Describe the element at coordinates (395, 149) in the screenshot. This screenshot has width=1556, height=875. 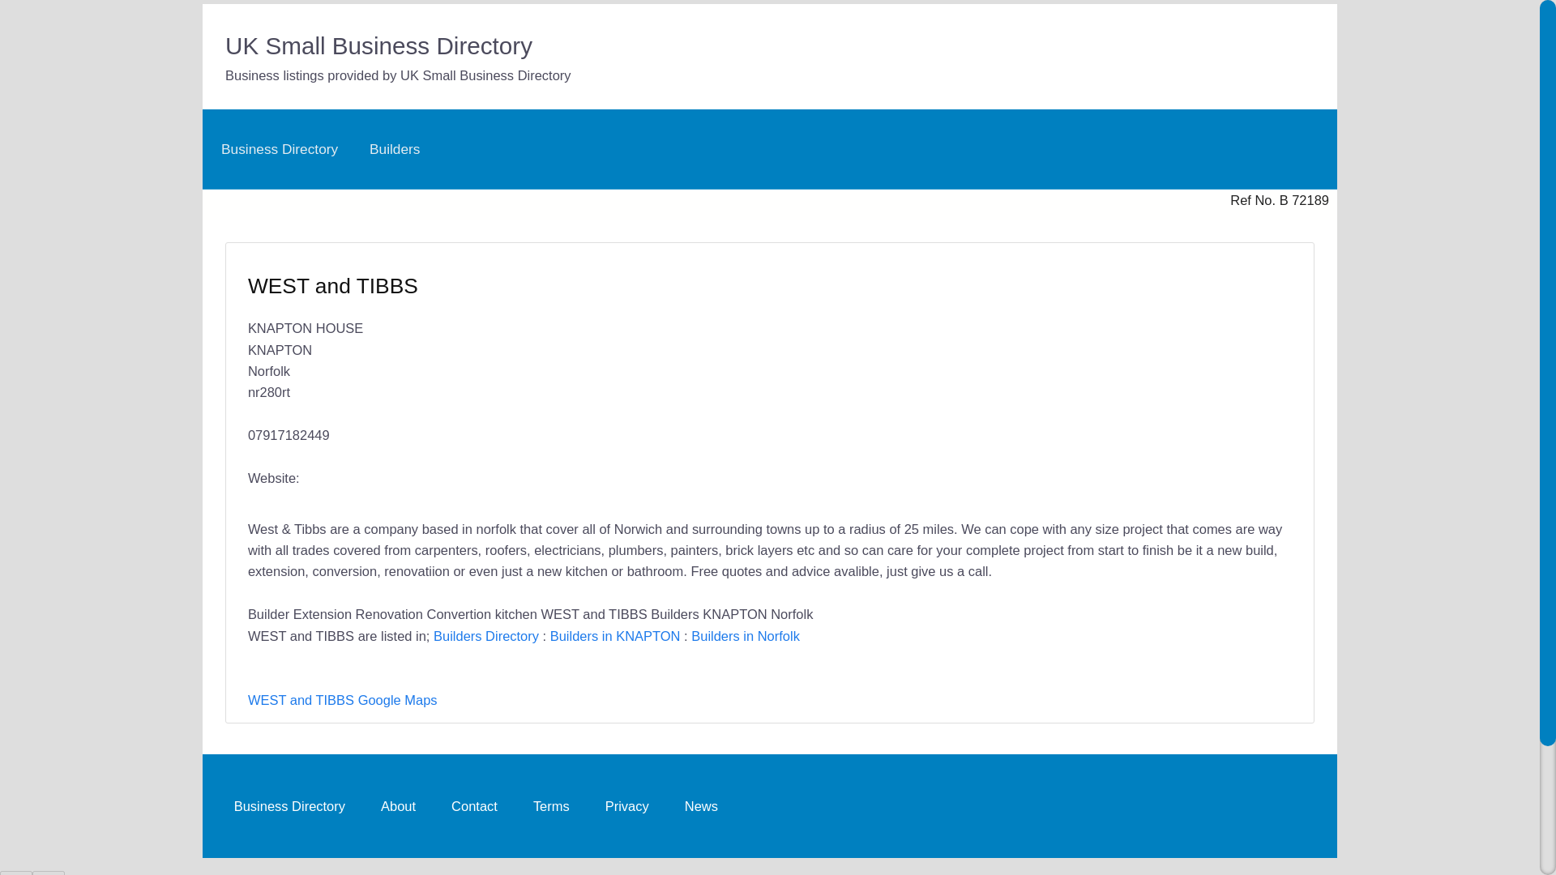
I see `Builders` at that location.